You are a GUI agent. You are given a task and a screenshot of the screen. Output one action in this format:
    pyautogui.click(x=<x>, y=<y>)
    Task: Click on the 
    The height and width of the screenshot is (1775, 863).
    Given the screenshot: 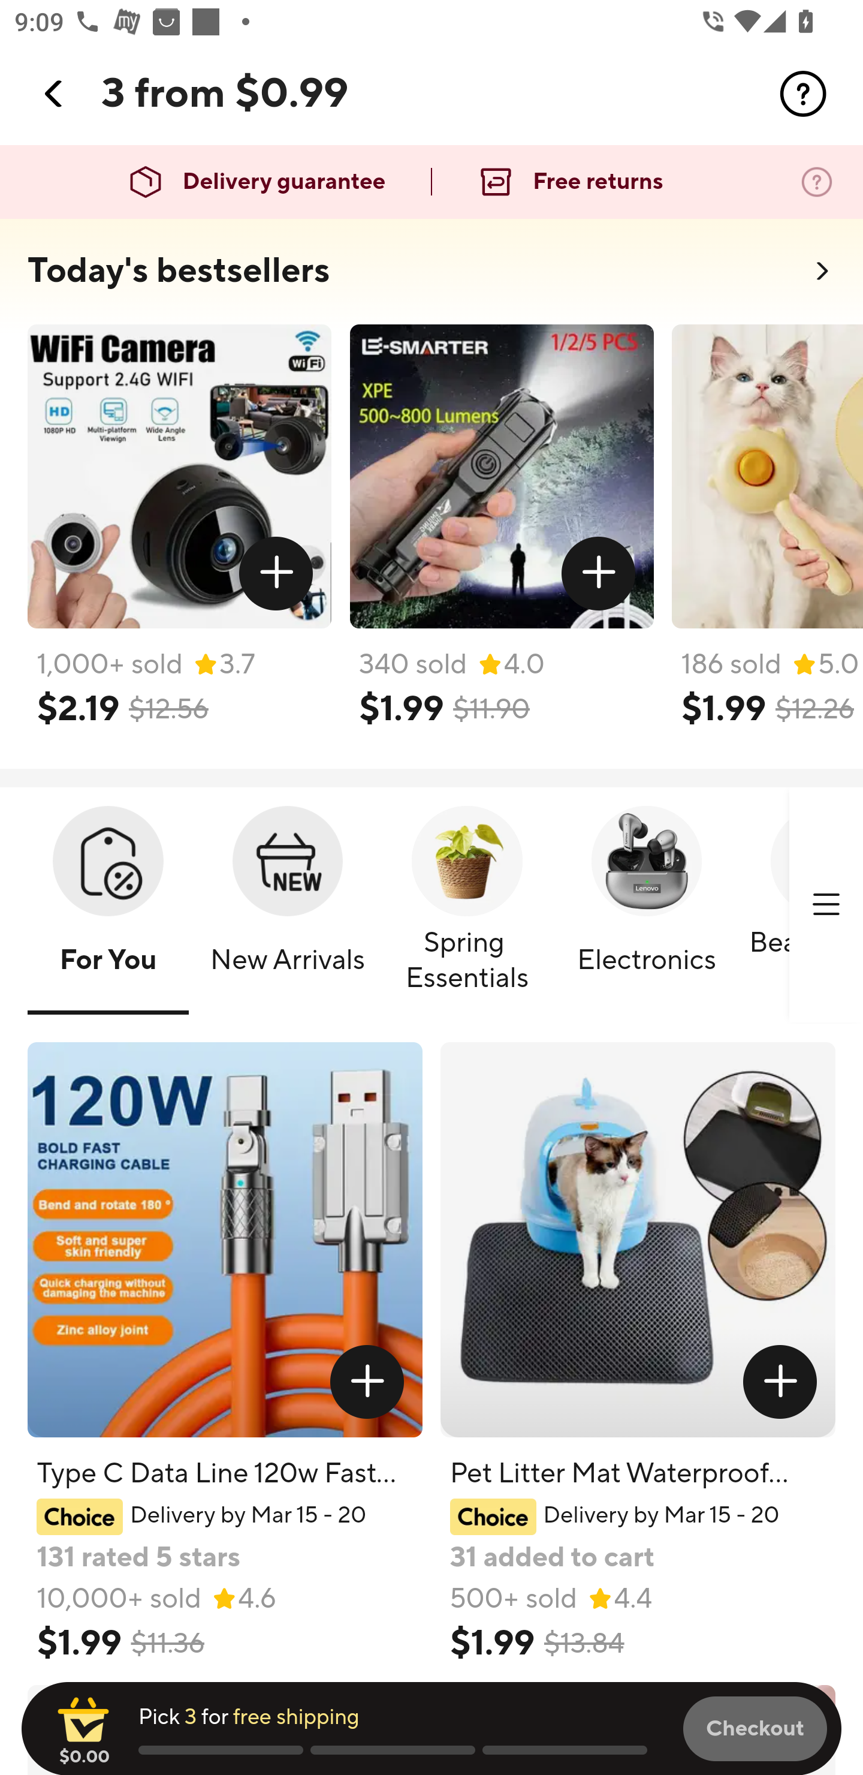 What is the action you would take?
    pyautogui.click(x=277, y=574)
    